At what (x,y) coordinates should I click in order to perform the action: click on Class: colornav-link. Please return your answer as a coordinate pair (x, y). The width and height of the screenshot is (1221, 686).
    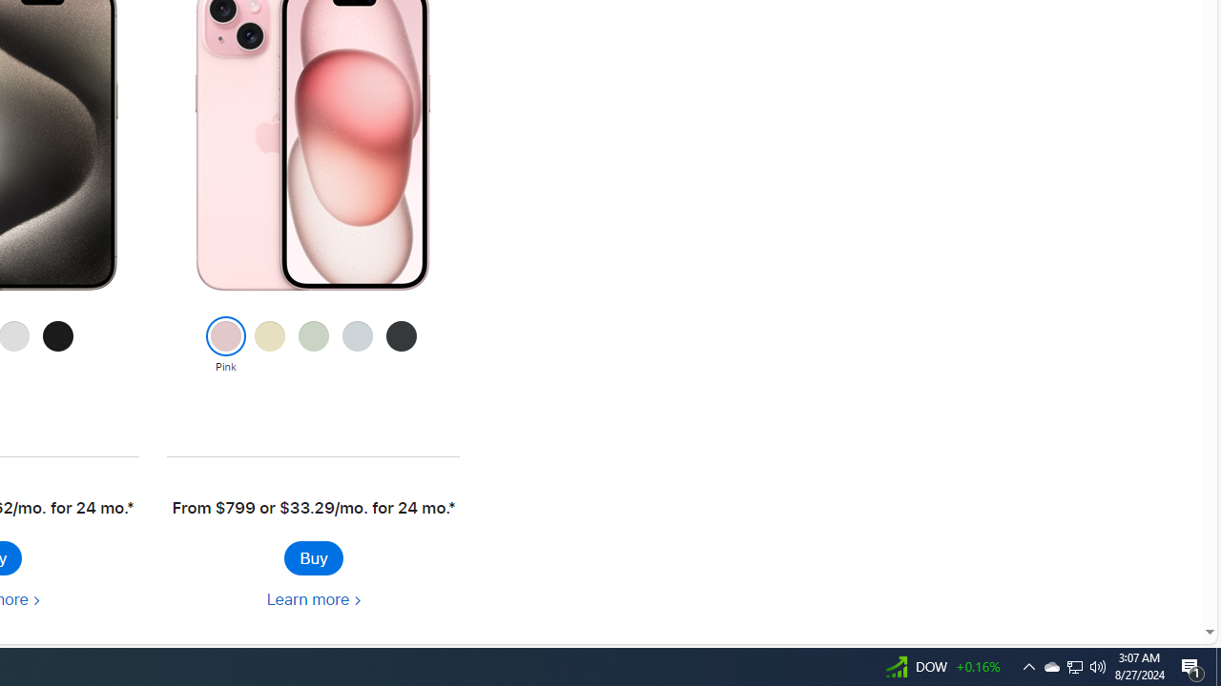
    Looking at the image, I should click on (401, 336).